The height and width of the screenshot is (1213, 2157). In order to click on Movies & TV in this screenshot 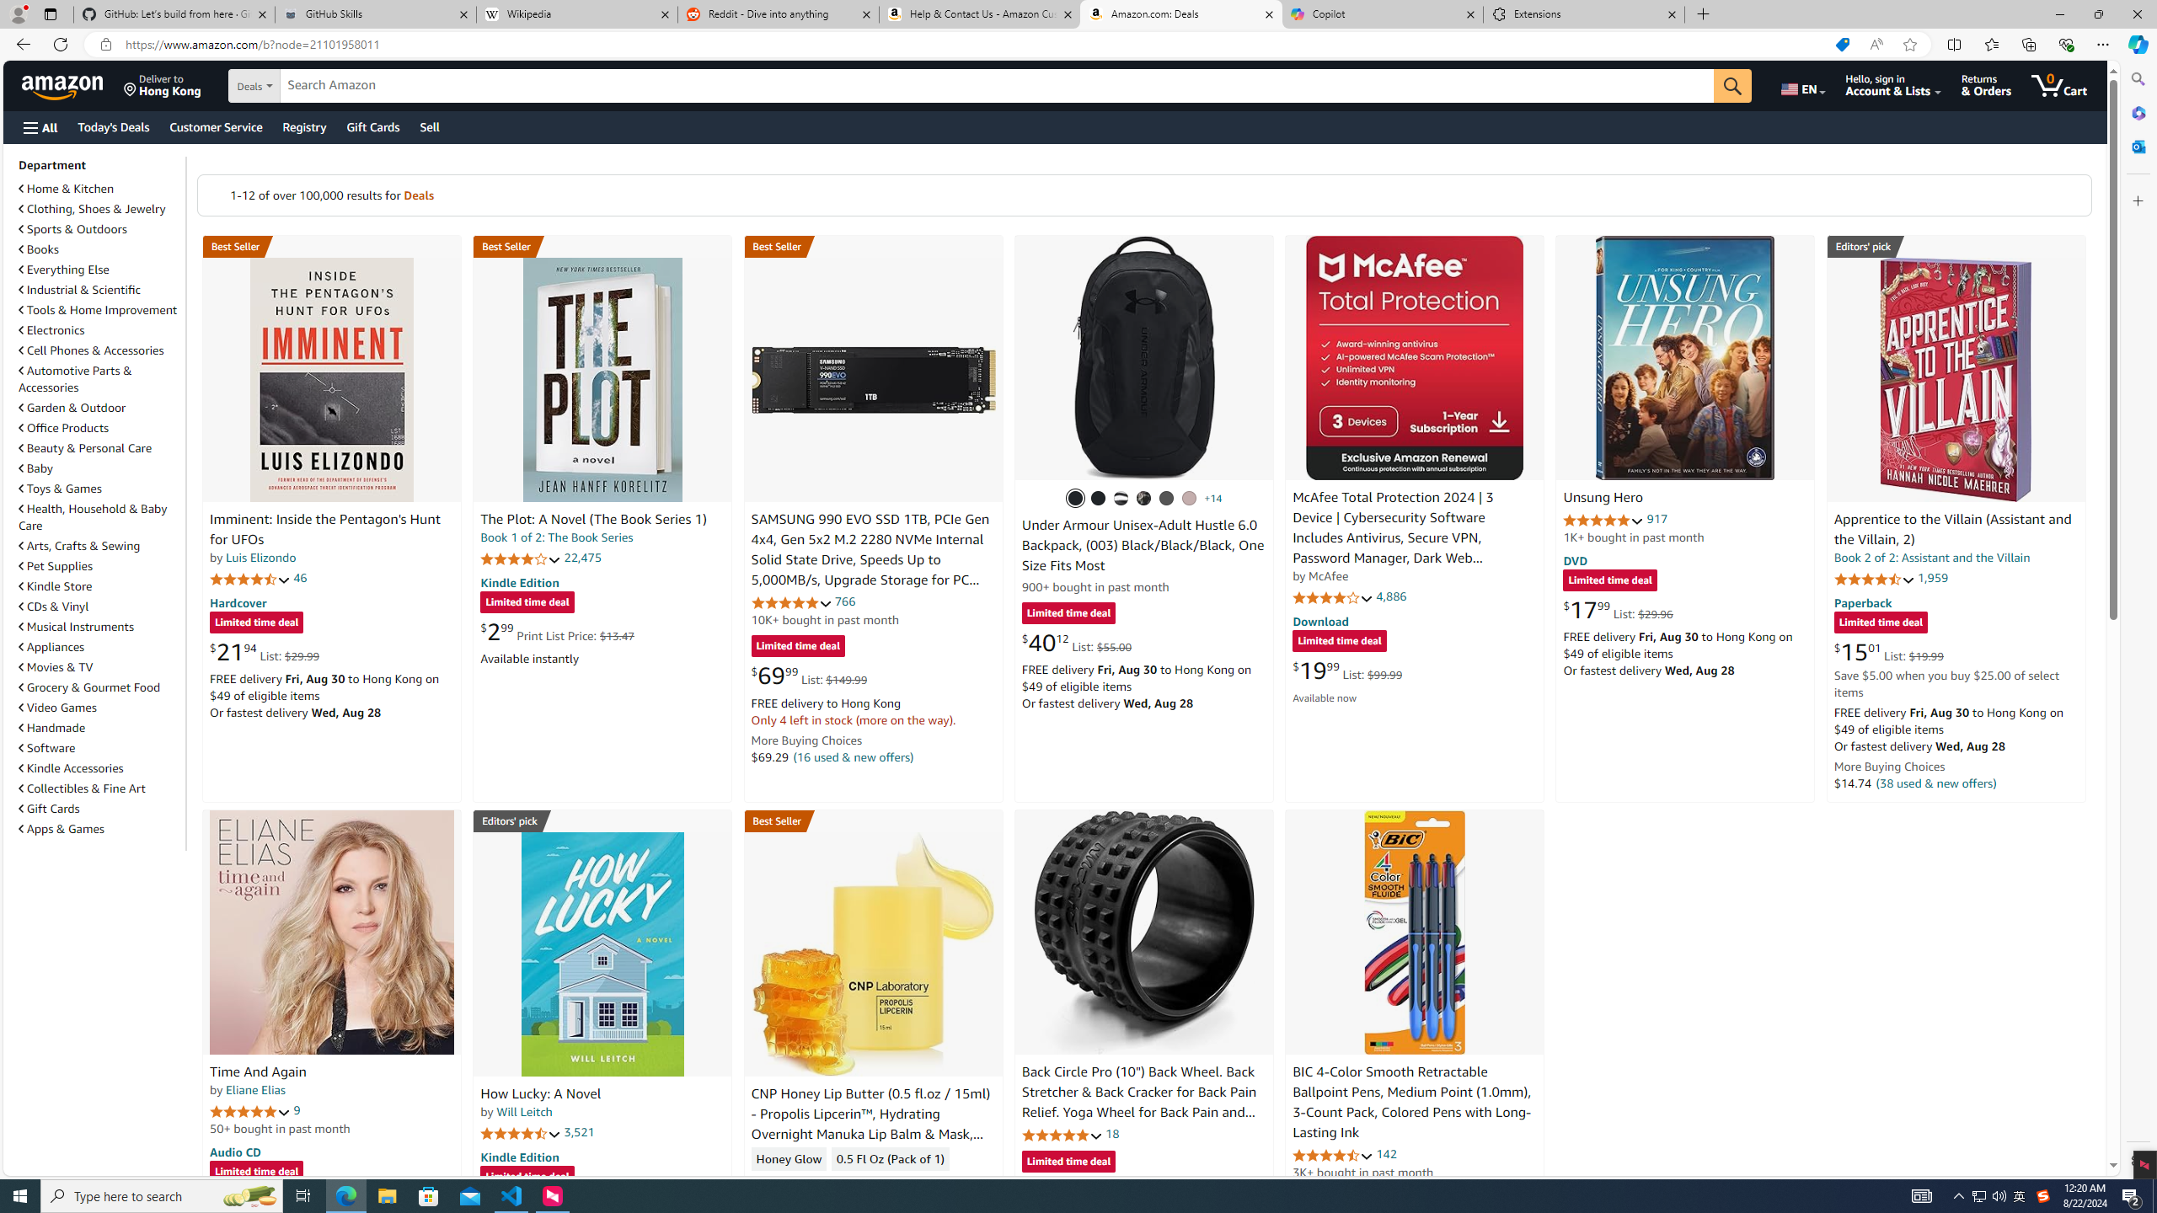, I will do `click(56, 667)`.